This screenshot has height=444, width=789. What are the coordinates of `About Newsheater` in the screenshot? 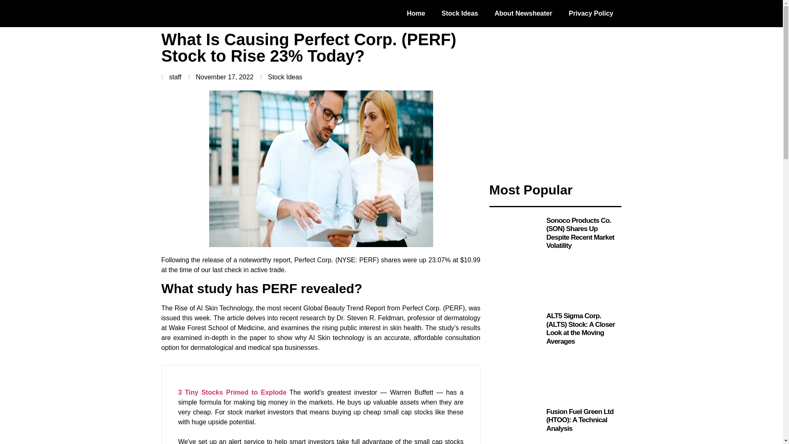 It's located at (524, 13).